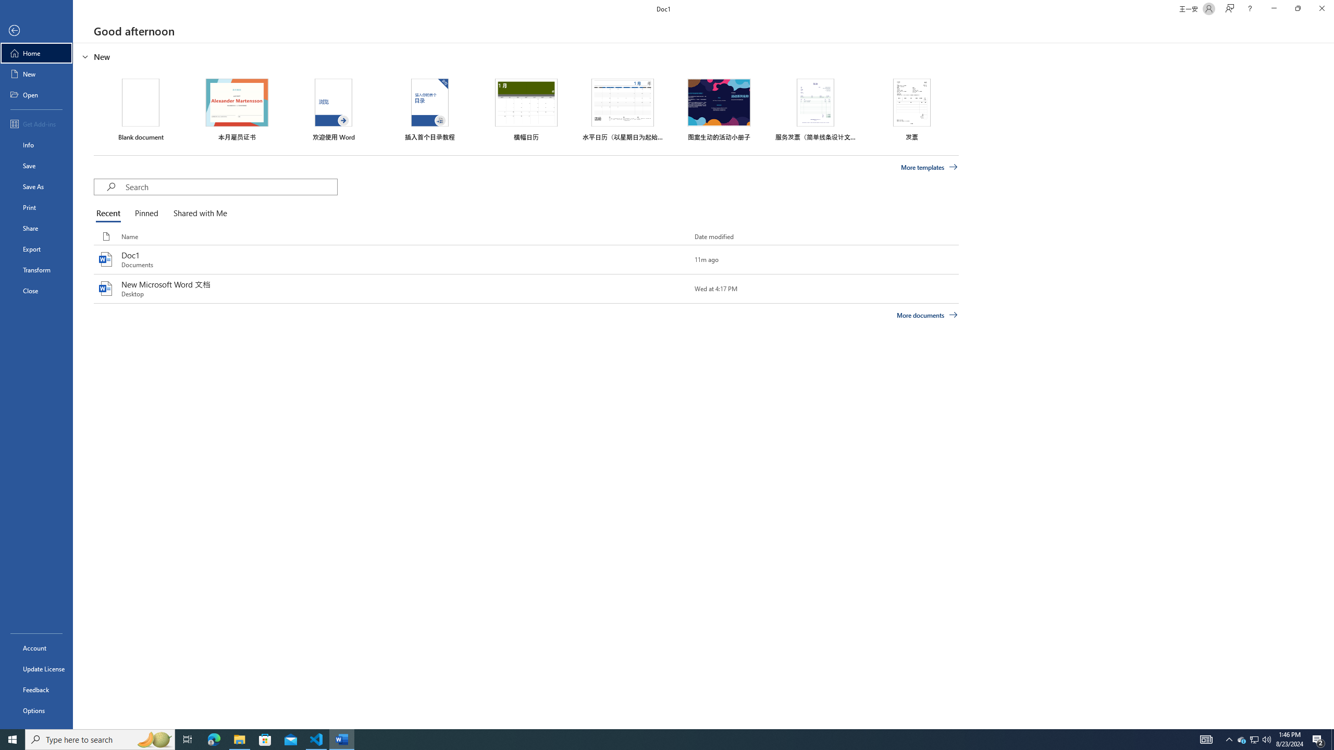 The width and height of the screenshot is (1334, 750). What do you see at coordinates (36, 669) in the screenshot?
I see `Update License` at bounding box center [36, 669].